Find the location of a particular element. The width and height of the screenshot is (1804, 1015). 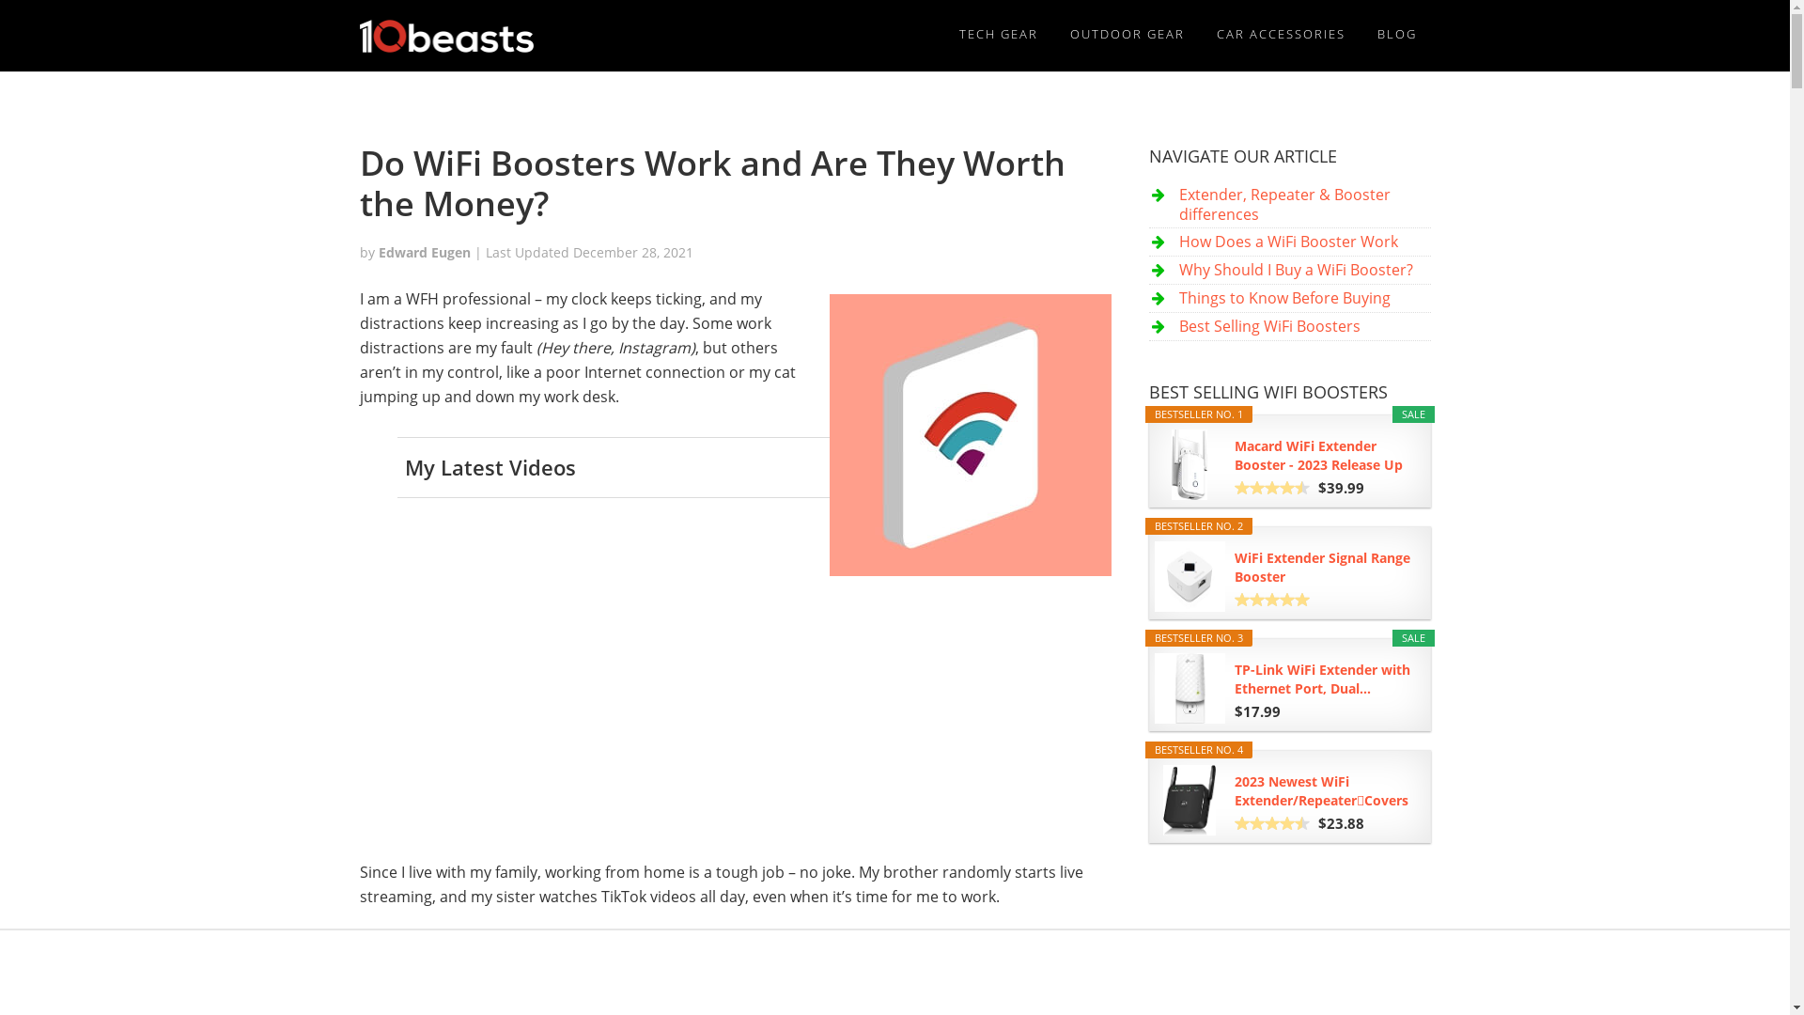

Skip to primary navigation is located at coordinates (0, 0).